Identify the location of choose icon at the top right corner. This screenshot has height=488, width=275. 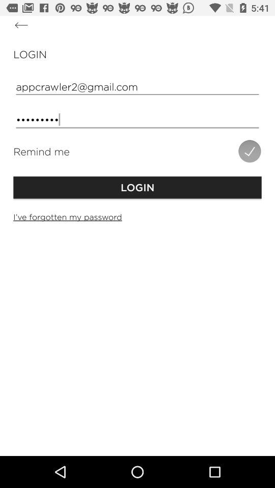
(250, 151).